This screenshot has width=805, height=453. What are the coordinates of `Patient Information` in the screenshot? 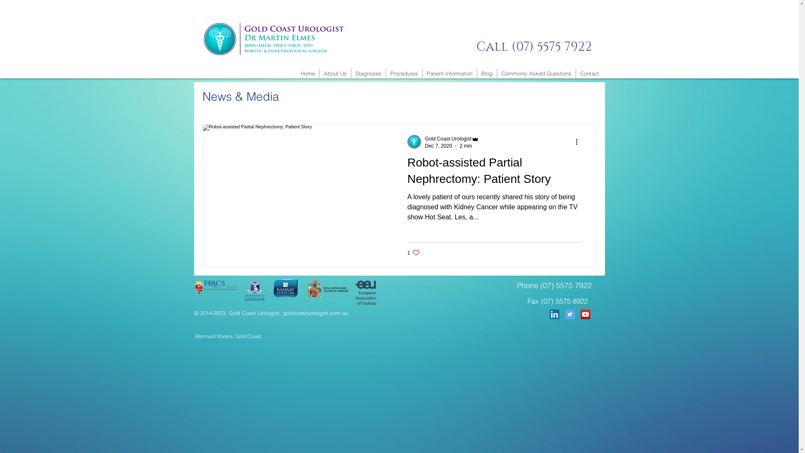 It's located at (449, 73).